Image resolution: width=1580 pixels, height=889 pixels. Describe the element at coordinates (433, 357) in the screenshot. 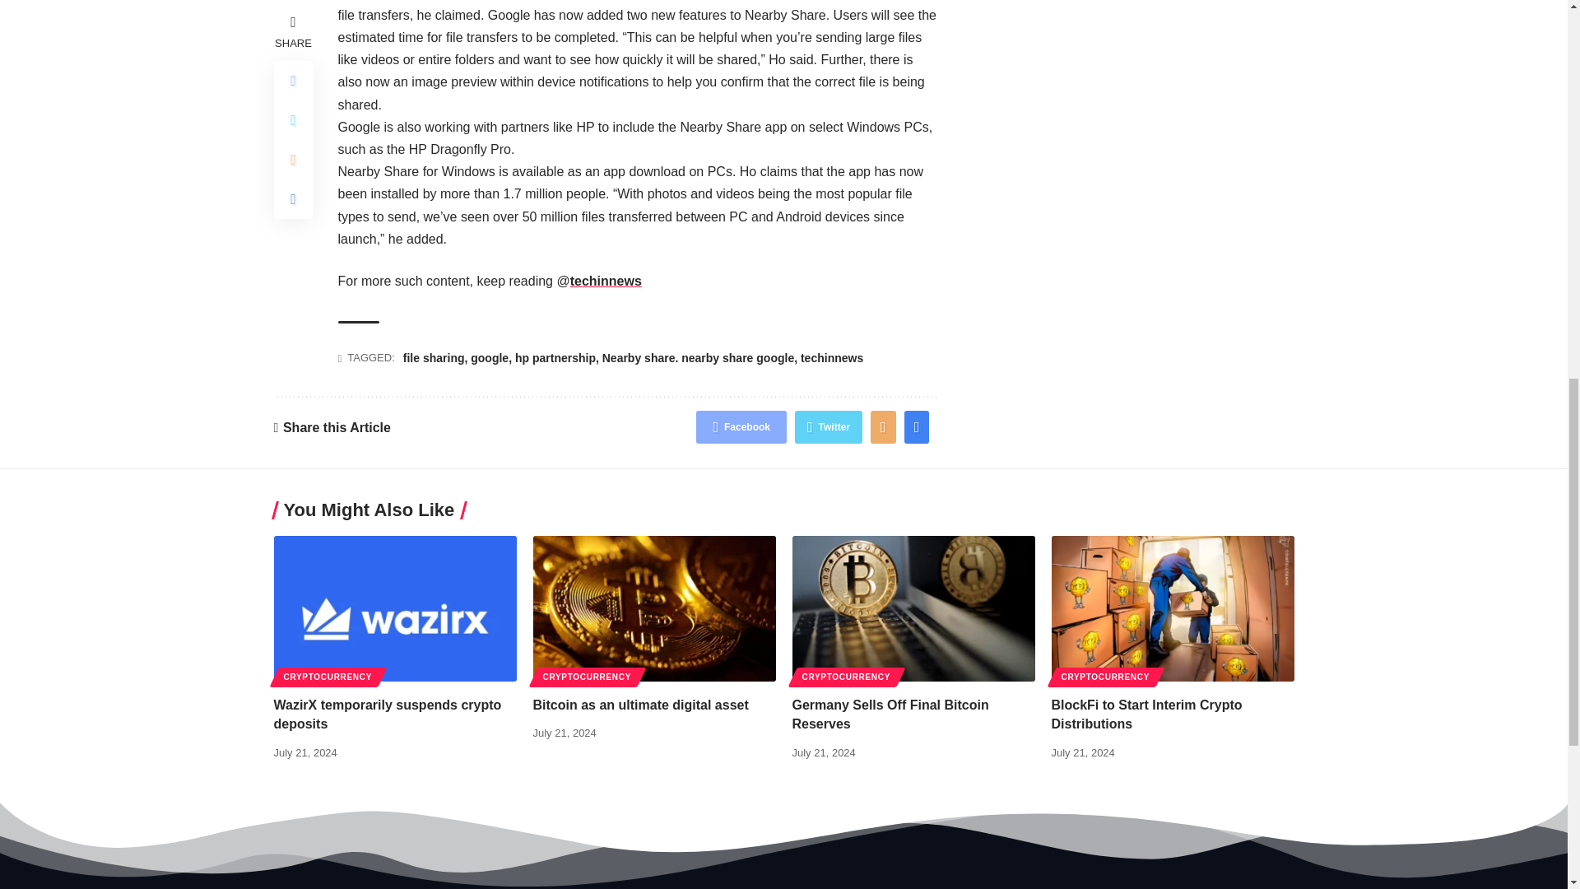

I see `file sharing` at that location.